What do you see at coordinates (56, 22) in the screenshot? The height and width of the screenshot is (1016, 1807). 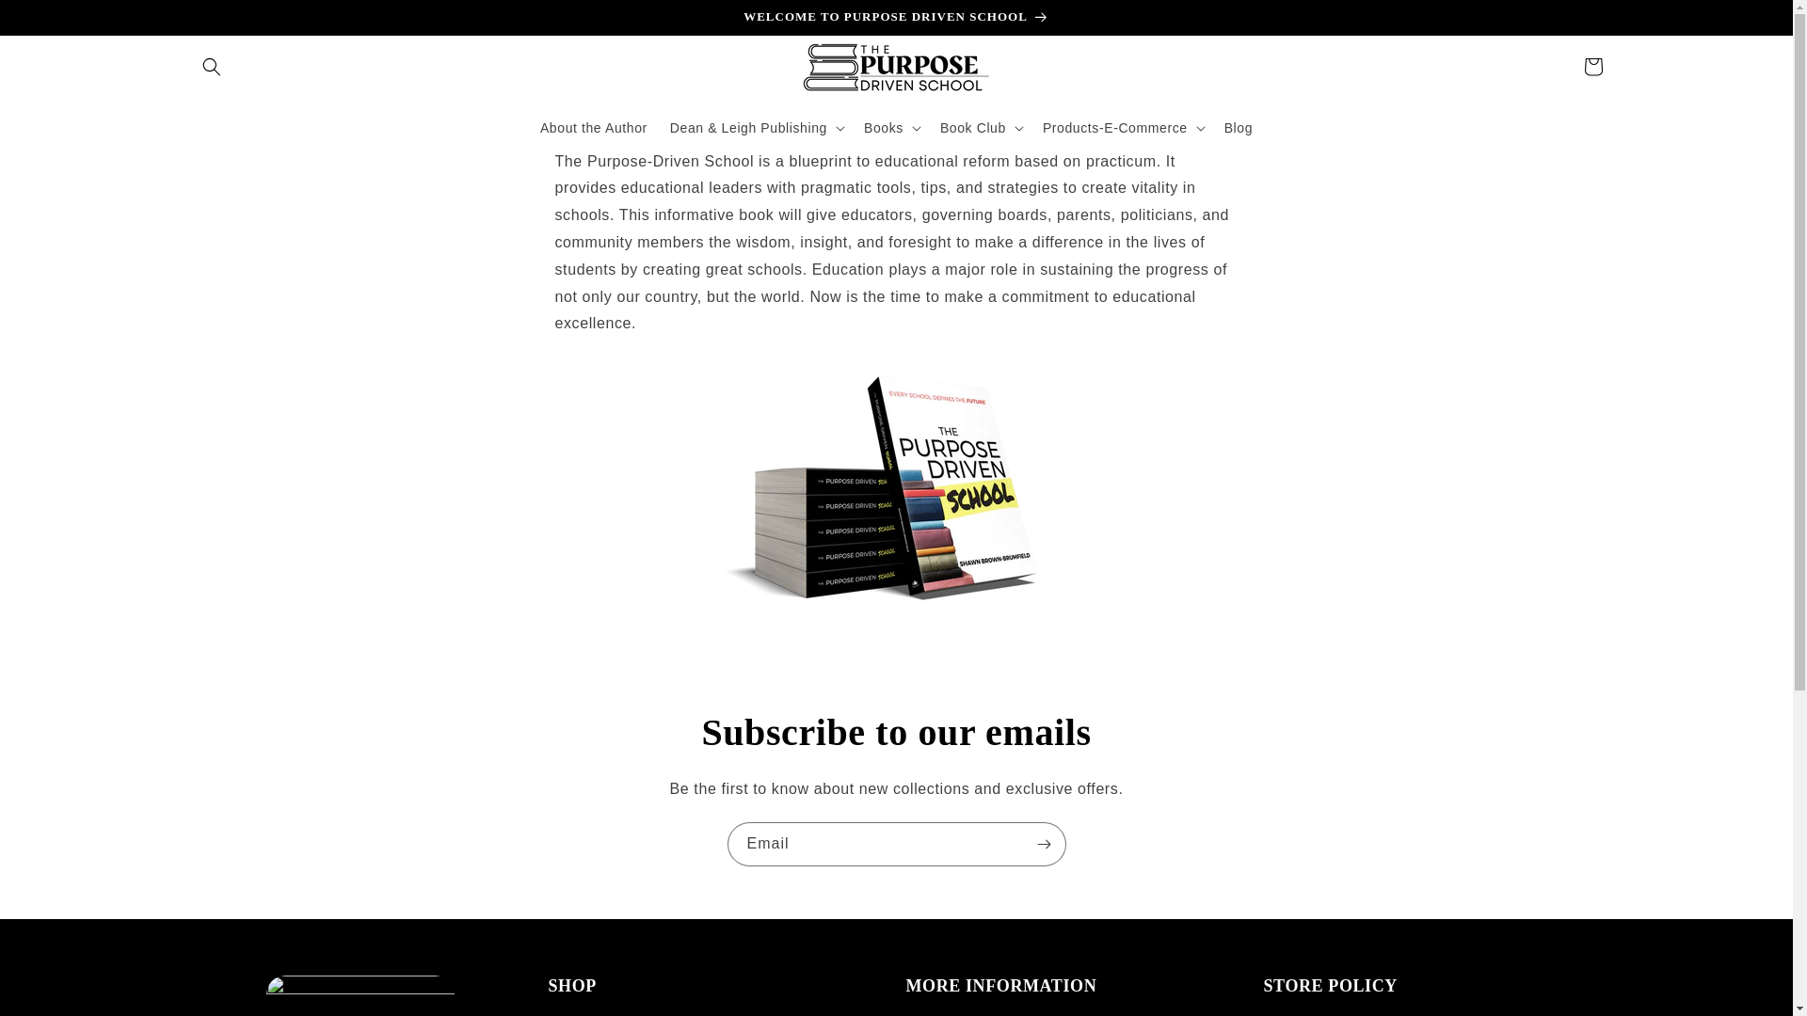 I see `Skip to content` at bounding box center [56, 22].